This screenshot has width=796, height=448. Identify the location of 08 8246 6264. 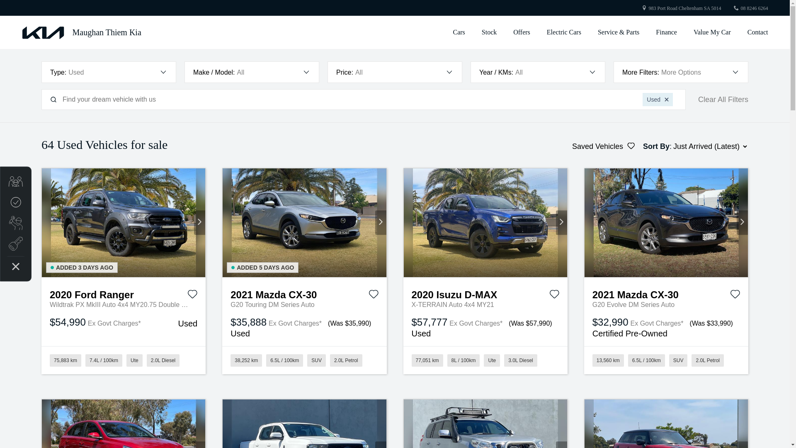
(754, 8).